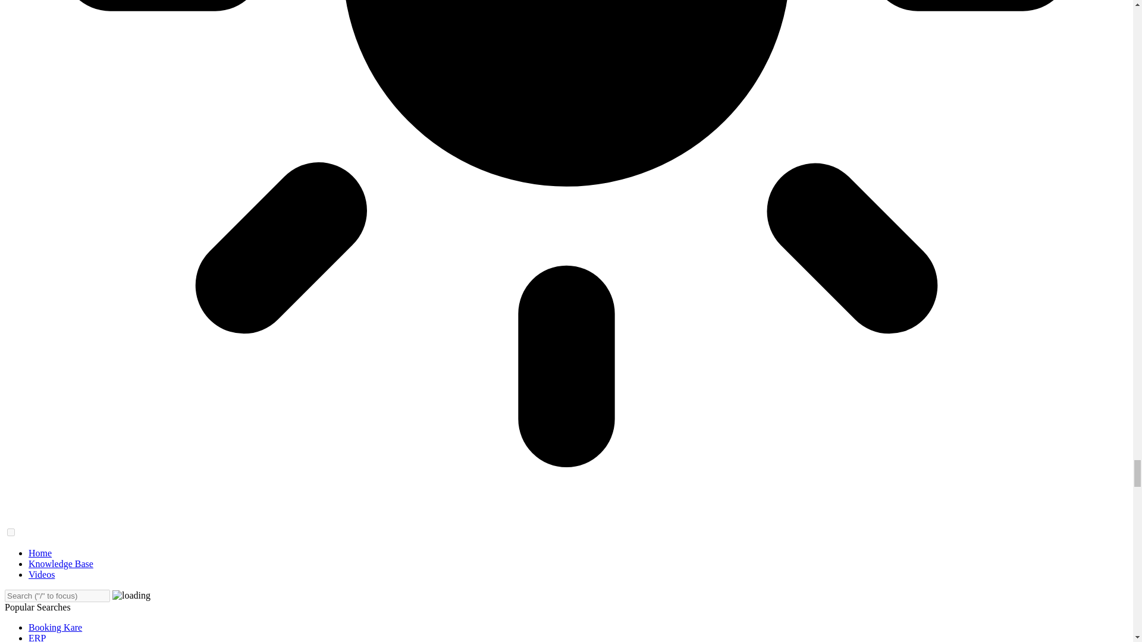 This screenshot has width=1142, height=642. Describe the element at coordinates (37, 637) in the screenshot. I see `ERP` at that location.